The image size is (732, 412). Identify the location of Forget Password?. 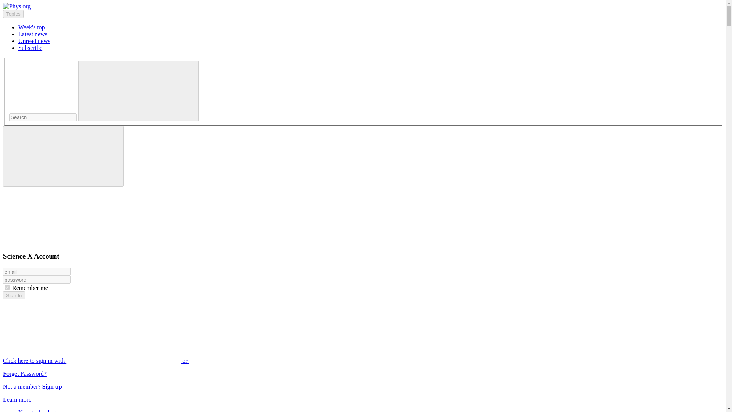
(24, 373).